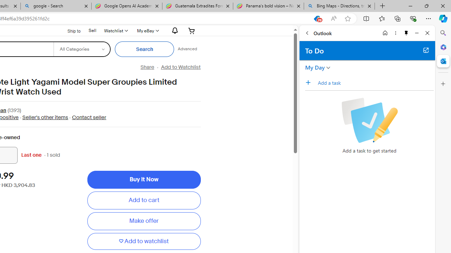 This screenshot has height=253, width=451. I want to click on Add a task, so click(310, 83).